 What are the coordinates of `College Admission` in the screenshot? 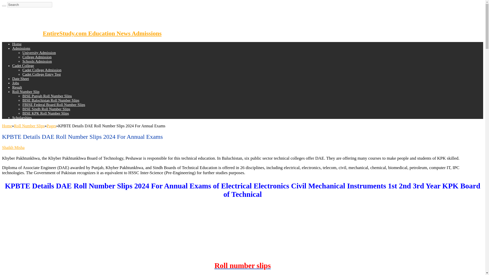 It's located at (37, 57).